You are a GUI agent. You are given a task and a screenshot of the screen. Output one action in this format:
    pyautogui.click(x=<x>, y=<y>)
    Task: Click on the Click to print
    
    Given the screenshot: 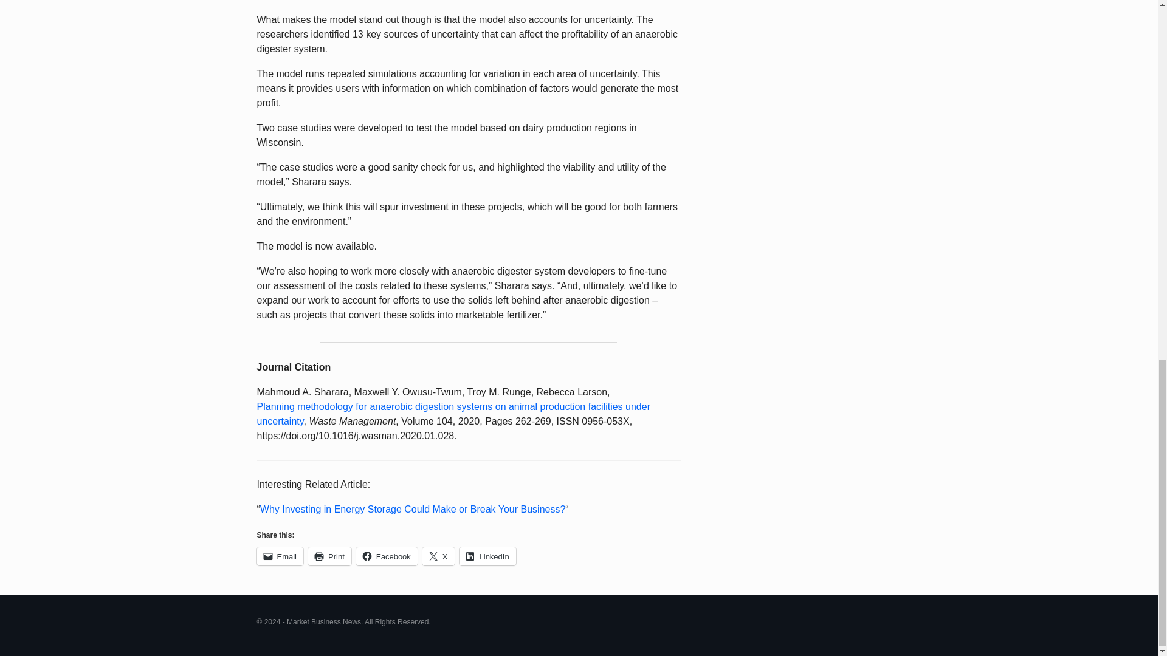 What is the action you would take?
    pyautogui.click(x=329, y=556)
    